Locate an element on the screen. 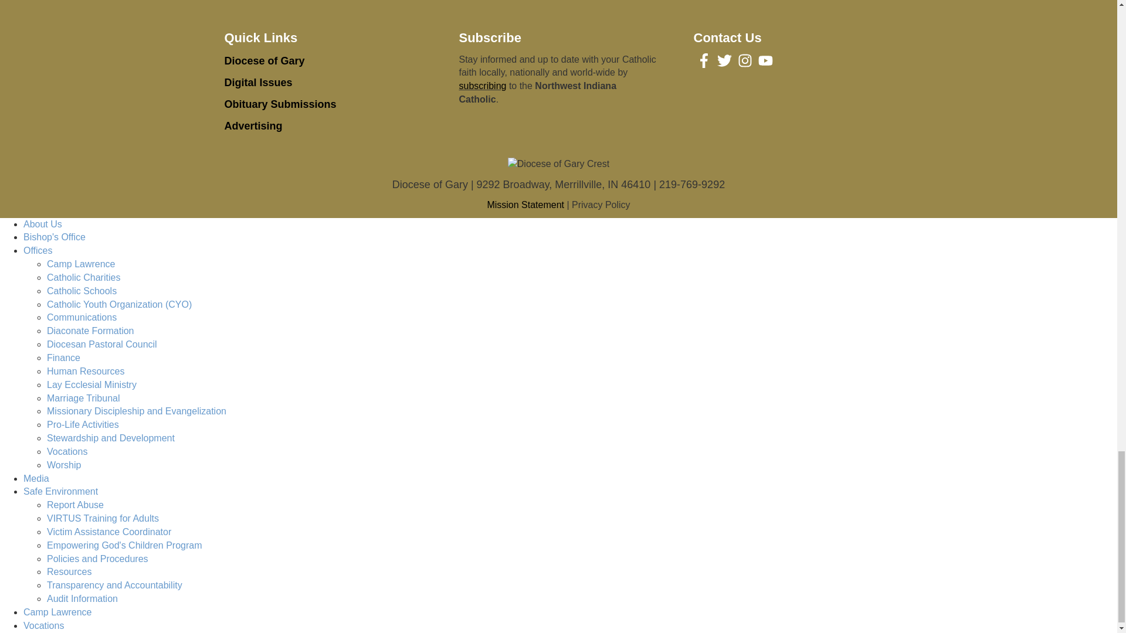  Mission Statement is located at coordinates (525, 205).